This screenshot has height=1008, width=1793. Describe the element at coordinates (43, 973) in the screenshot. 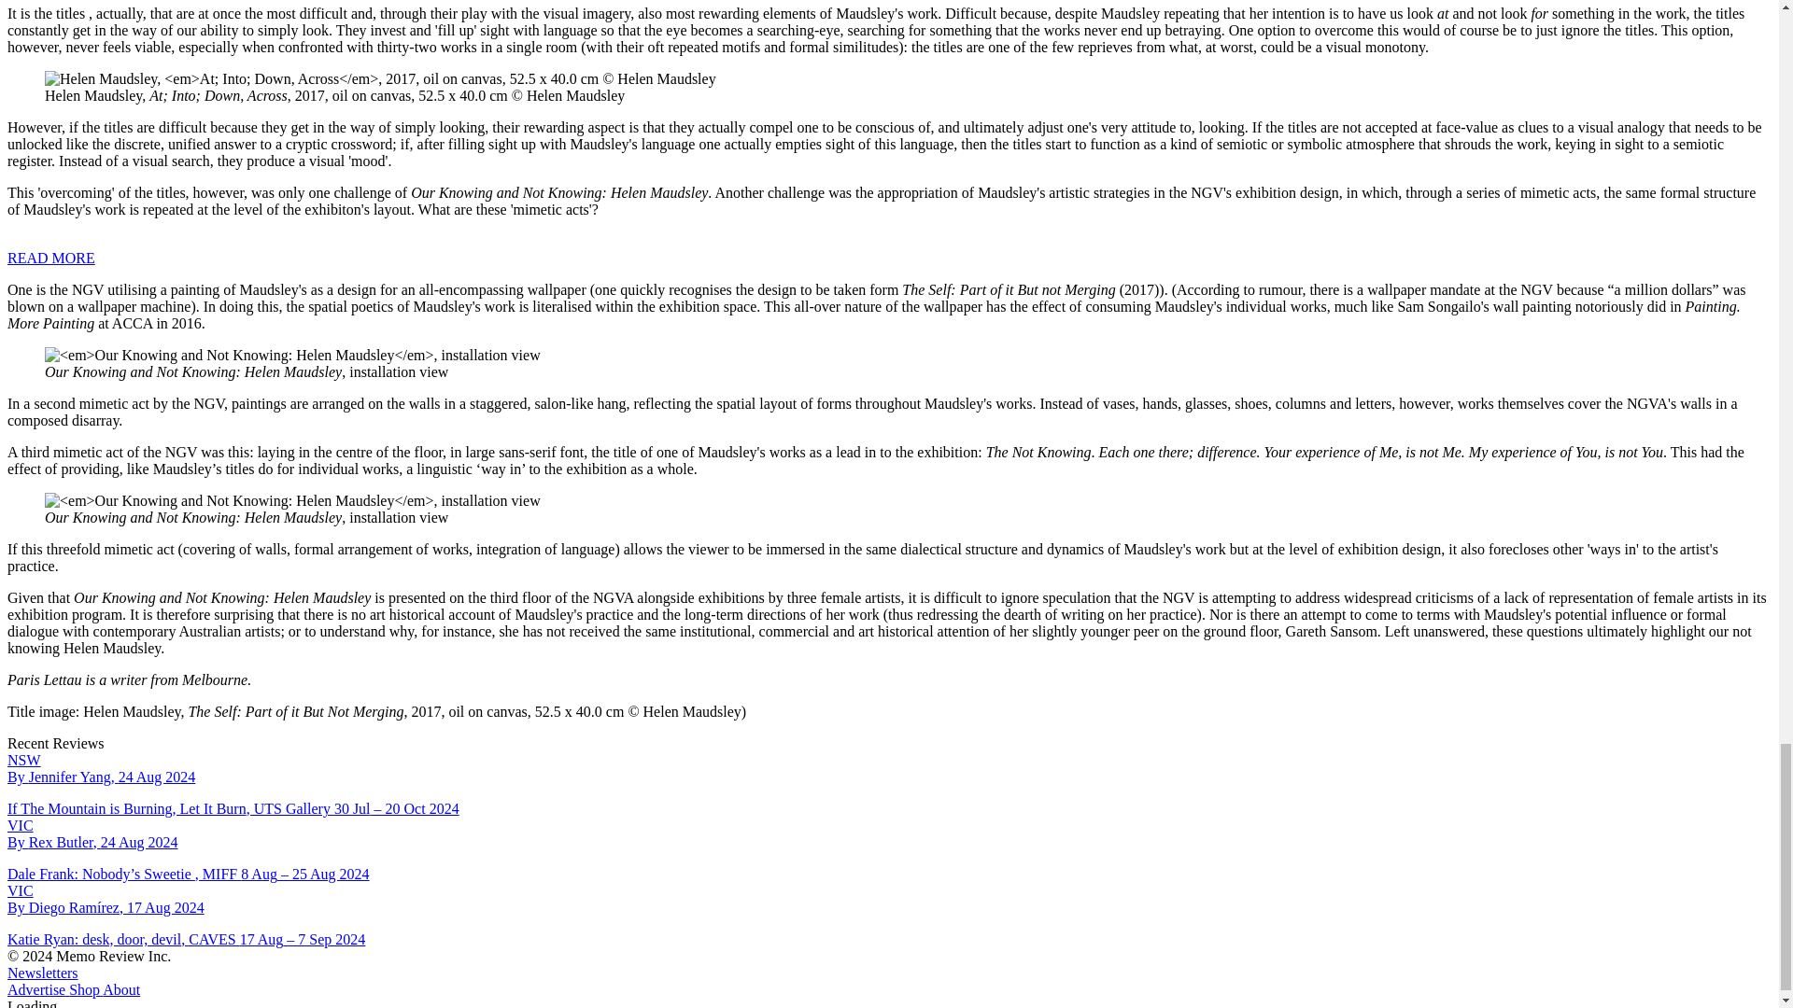

I see `Newsletters` at that location.